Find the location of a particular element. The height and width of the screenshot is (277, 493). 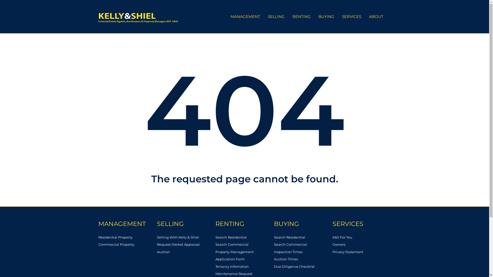

ABOUT is located at coordinates (376, 16).